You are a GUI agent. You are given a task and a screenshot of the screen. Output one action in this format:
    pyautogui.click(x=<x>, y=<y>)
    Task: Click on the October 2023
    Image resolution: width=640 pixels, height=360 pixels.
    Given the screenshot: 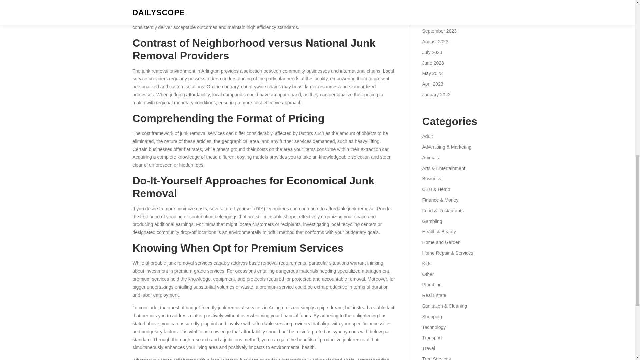 What is the action you would take?
    pyautogui.click(x=436, y=20)
    